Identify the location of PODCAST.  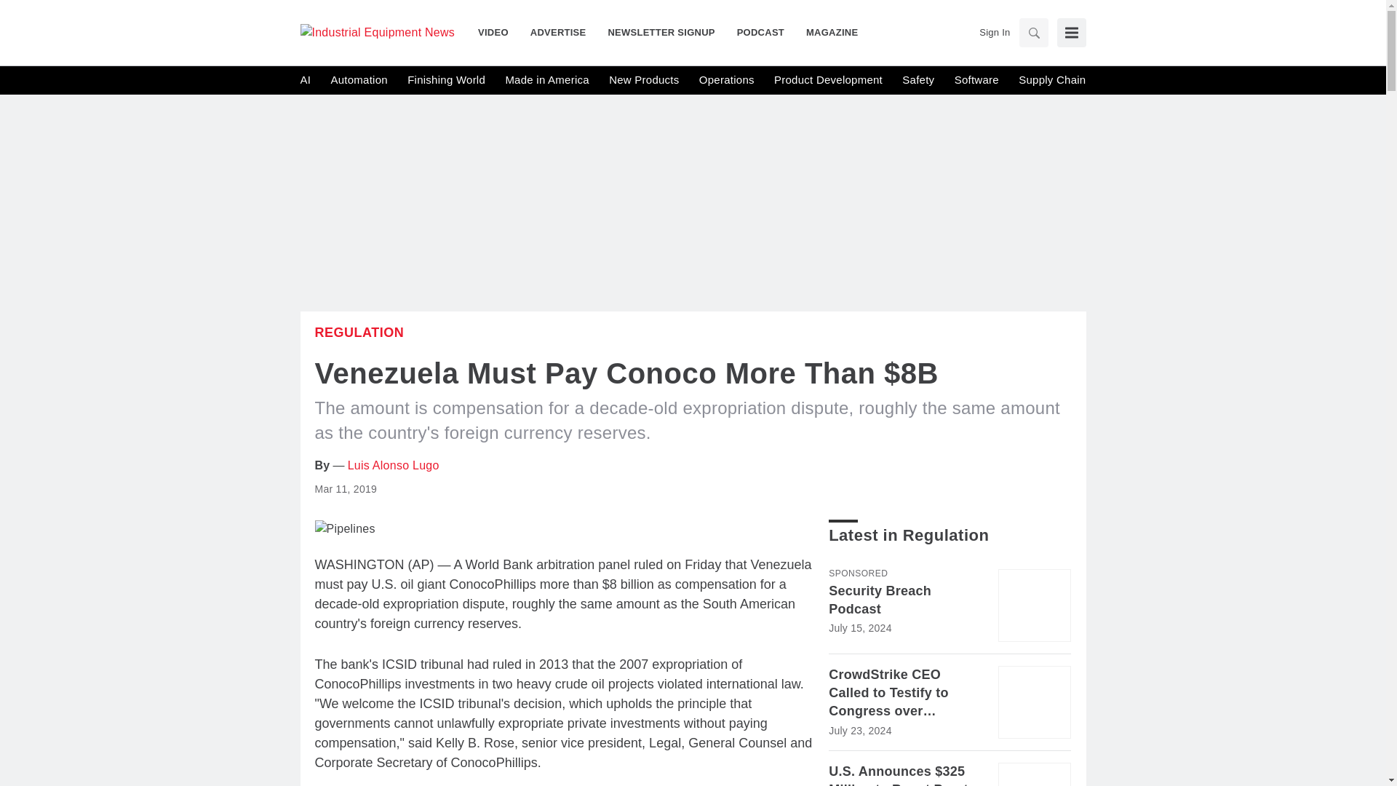
(760, 32).